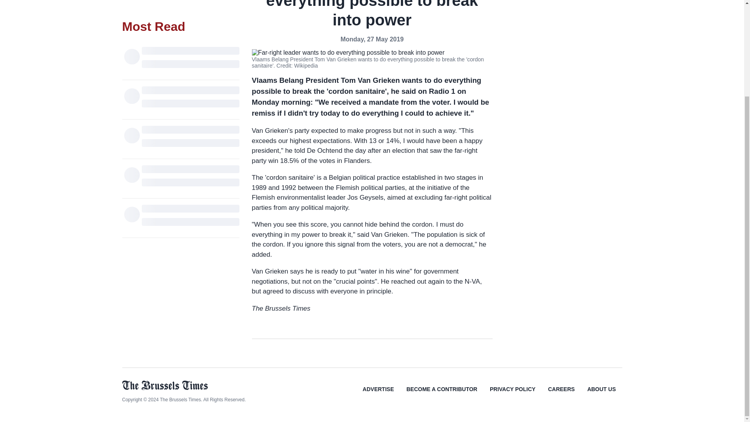  What do you see at coordinates (378, 395) in the screenshot?
I see `ADVERTISE` at bounding box center [378, 395].